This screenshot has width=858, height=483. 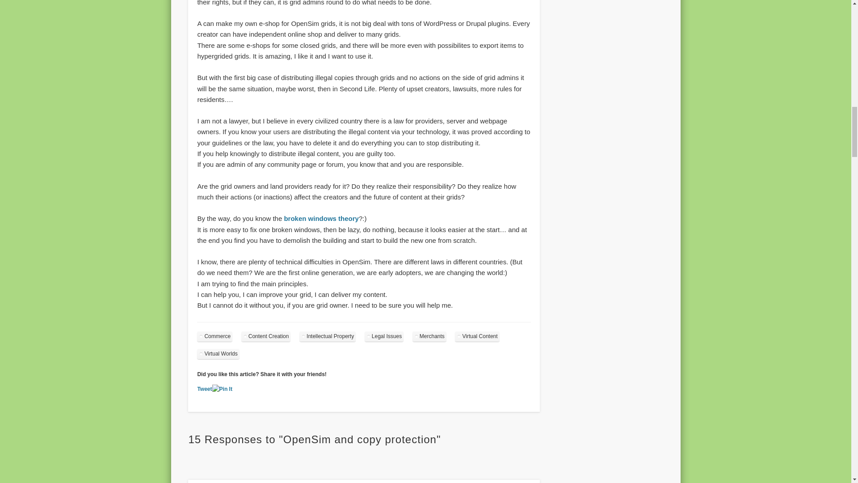 I want to click on Virtual Content, so click(x=477, y=336).